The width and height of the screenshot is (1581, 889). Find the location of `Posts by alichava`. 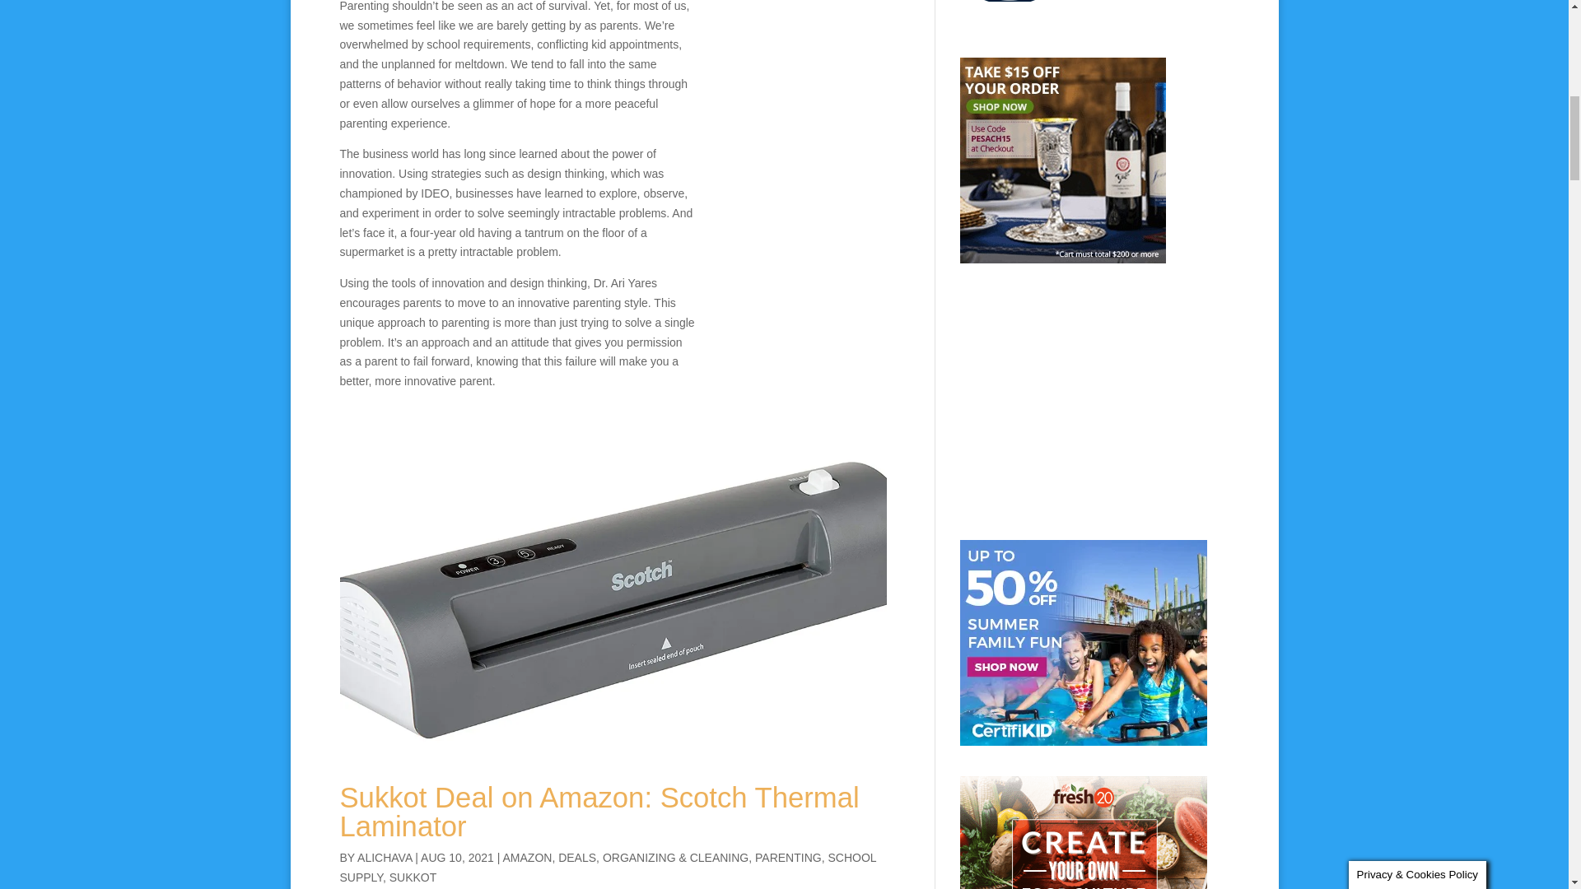

Posts by alichava is located at coordinates (384, 857).